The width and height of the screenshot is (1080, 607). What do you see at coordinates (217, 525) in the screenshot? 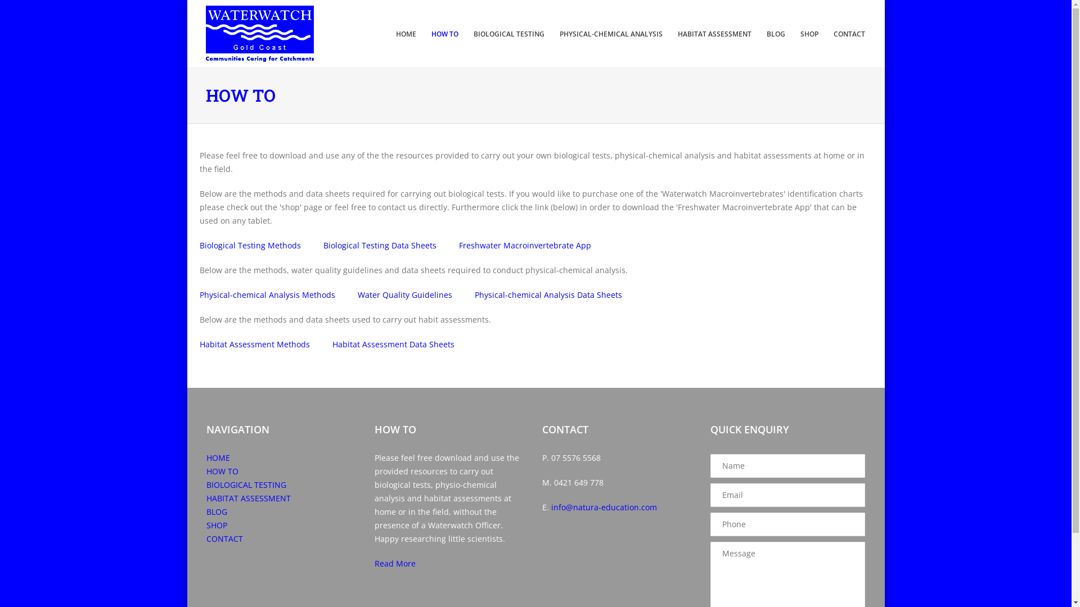
I see `SHOP` at bounding box center [217, 525].